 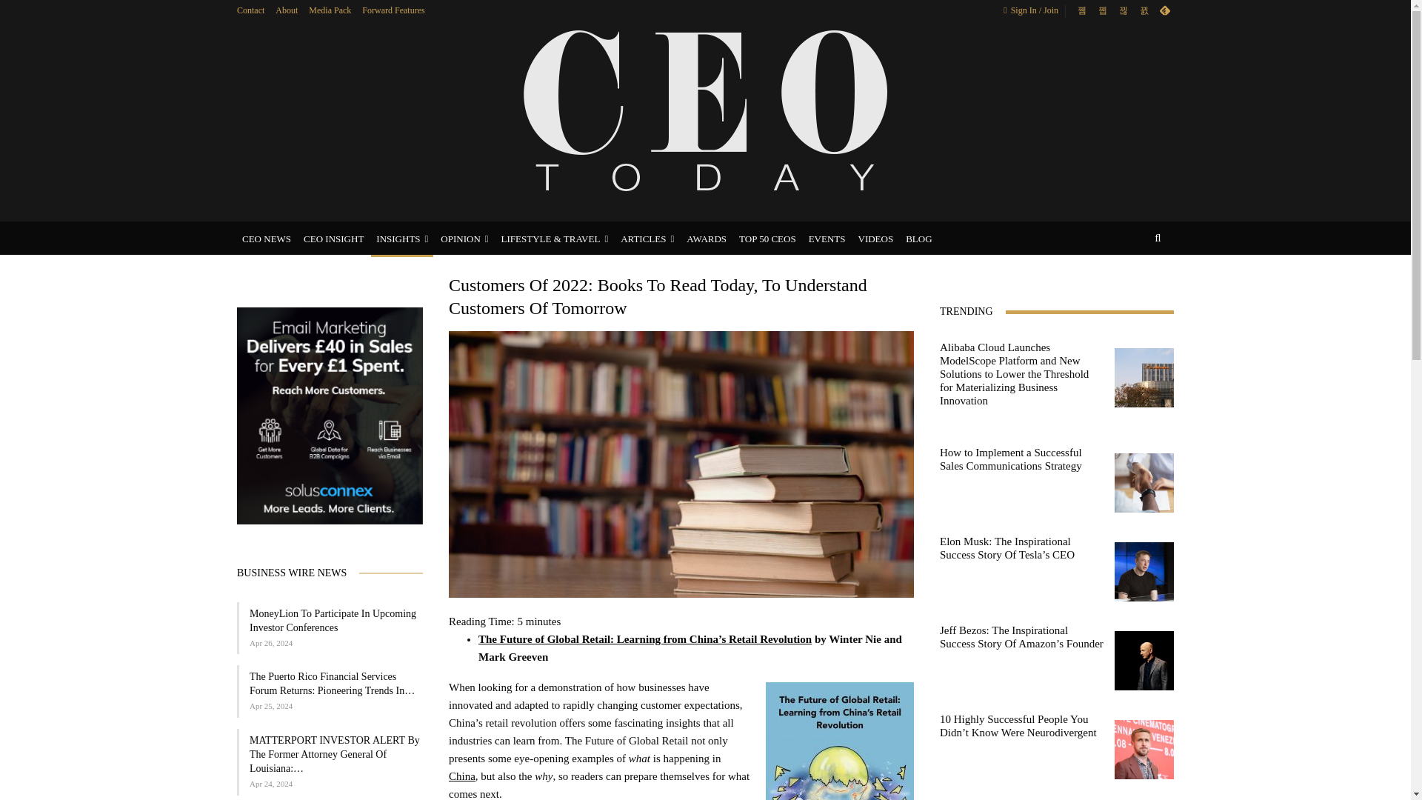 What do you see at coordinates (267, 239) in the screenshot?
I see `CEO NEWS` at bounding box center [267, 239].